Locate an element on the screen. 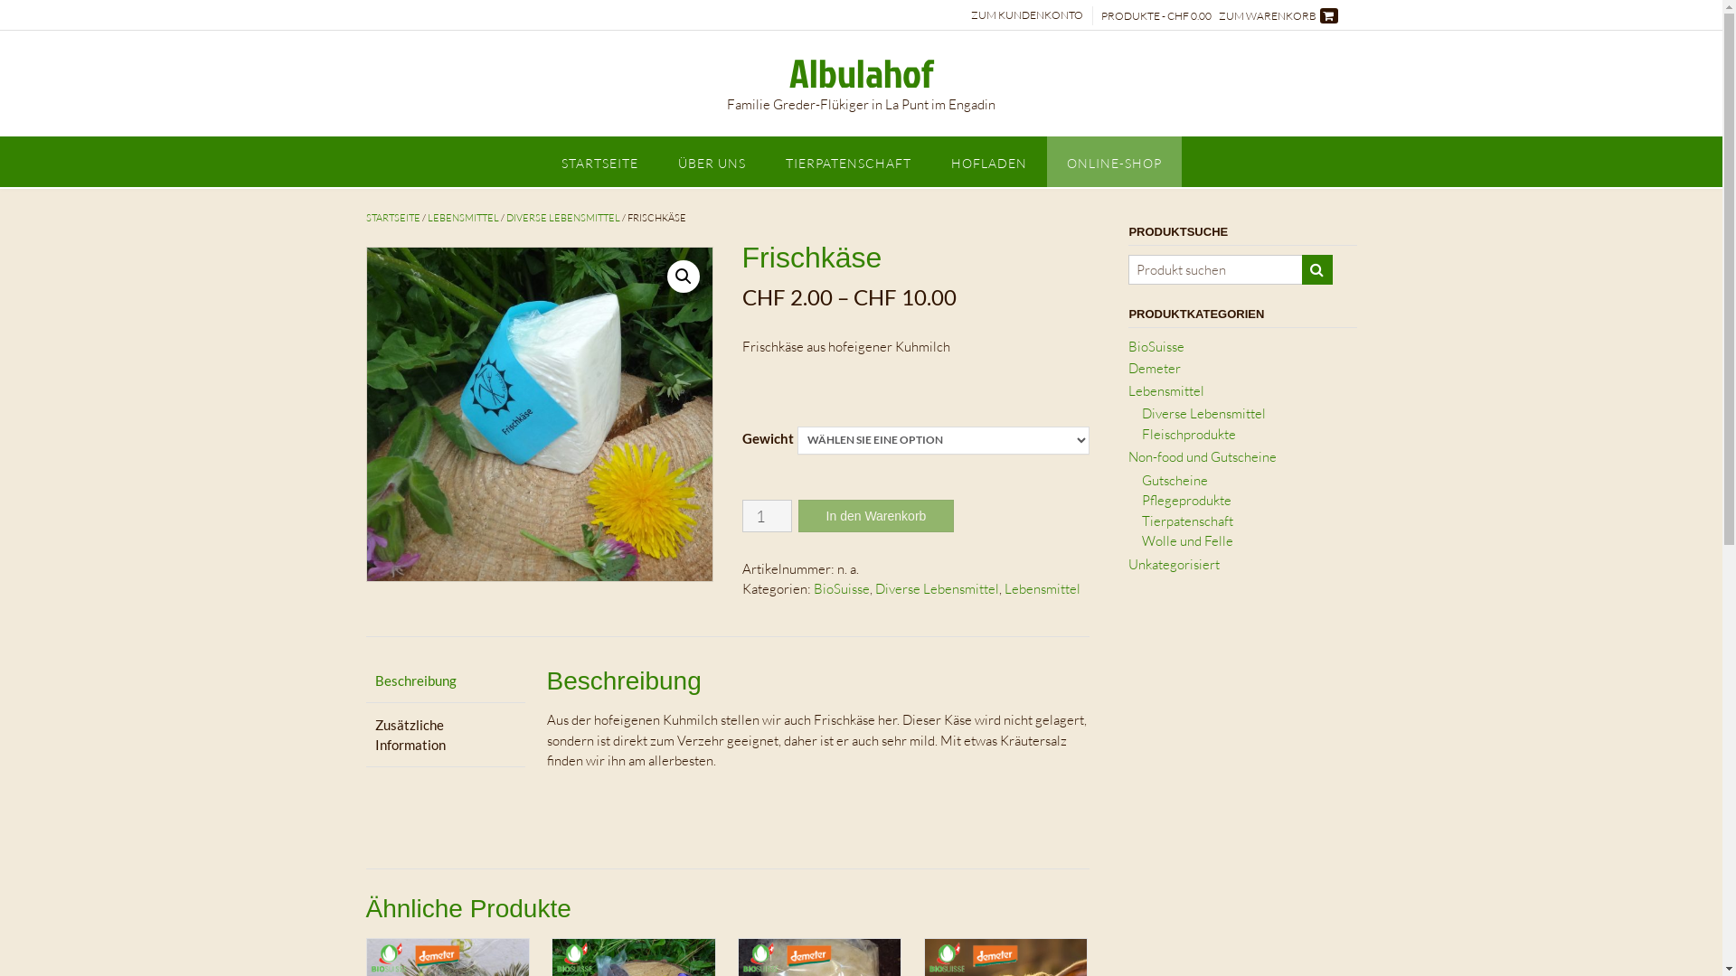 This screenshot has height=976, width=1736. Tierpatenschaft is located at coordinates (1188, 521).